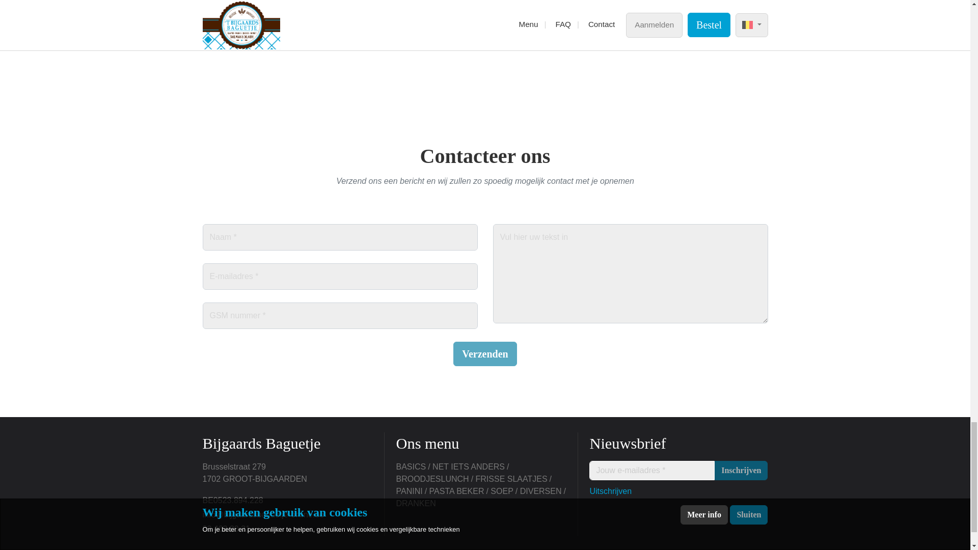 This screenshot has width=978, height=550. What do you see at coordinates (485, 353) in the screenshot?
I see `Verzenden` at bounding box center [485, 353].